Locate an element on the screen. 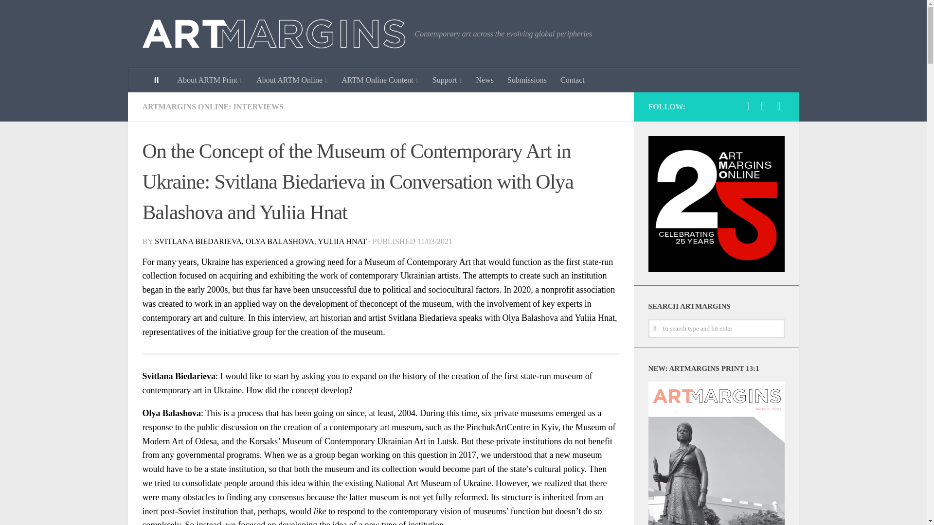  Follow us on Twitter is located at coordinates (778, 106).